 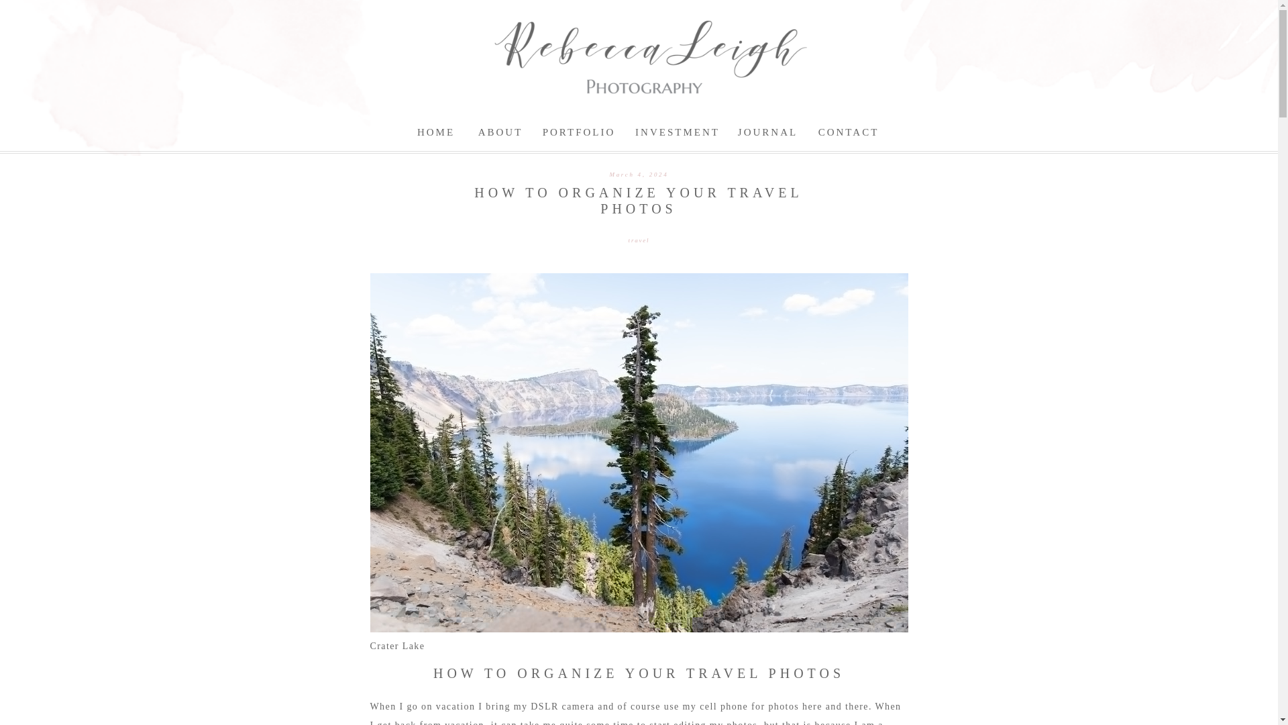 What do you see at coordinates (678, 131) in the screenshot?
I see `INVESTMENT` at bounding box center [678, 131].